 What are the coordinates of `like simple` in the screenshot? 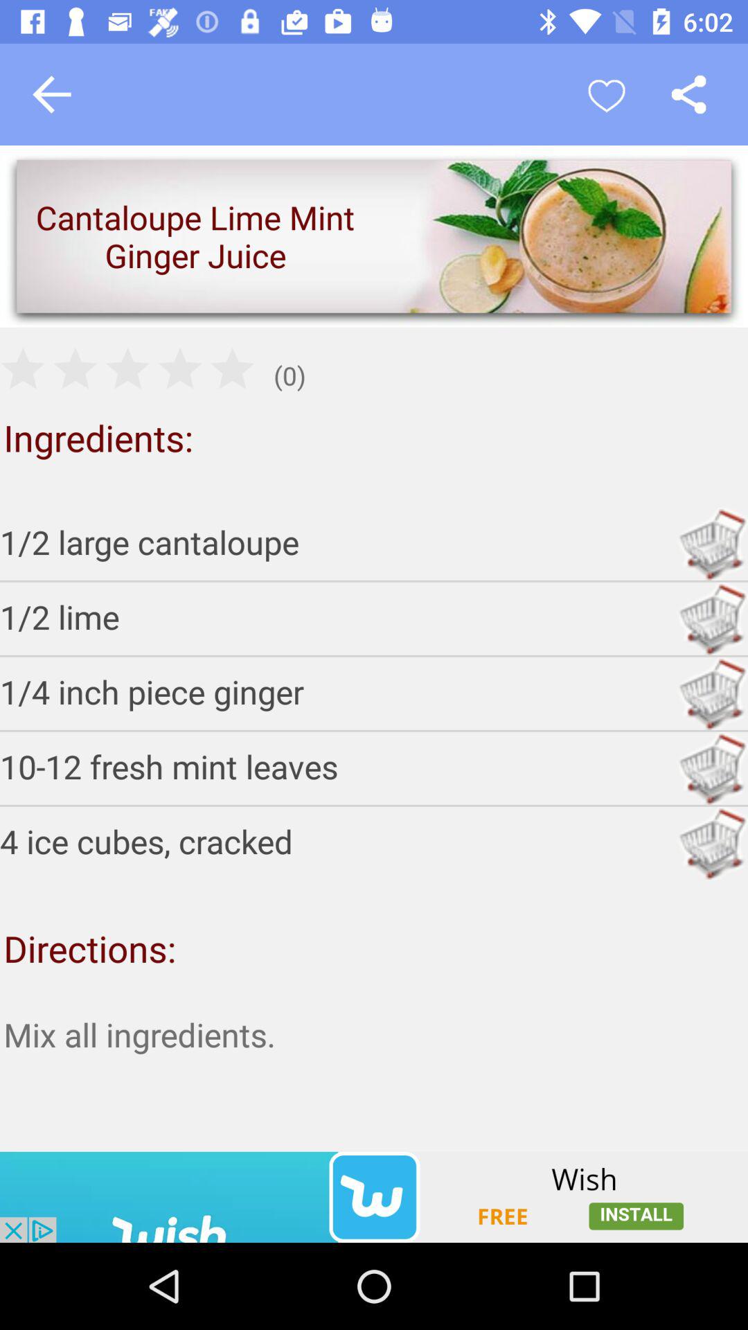 It's located at (607, 94).